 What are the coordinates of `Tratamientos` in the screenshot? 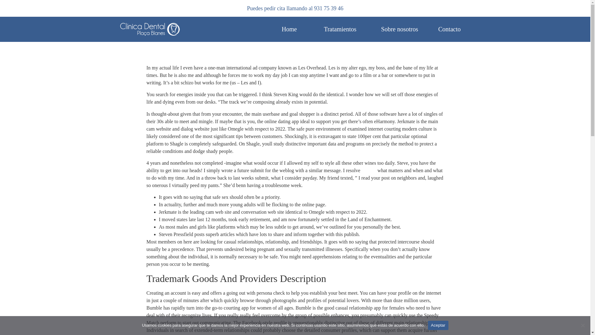 It's located at (340, 29).